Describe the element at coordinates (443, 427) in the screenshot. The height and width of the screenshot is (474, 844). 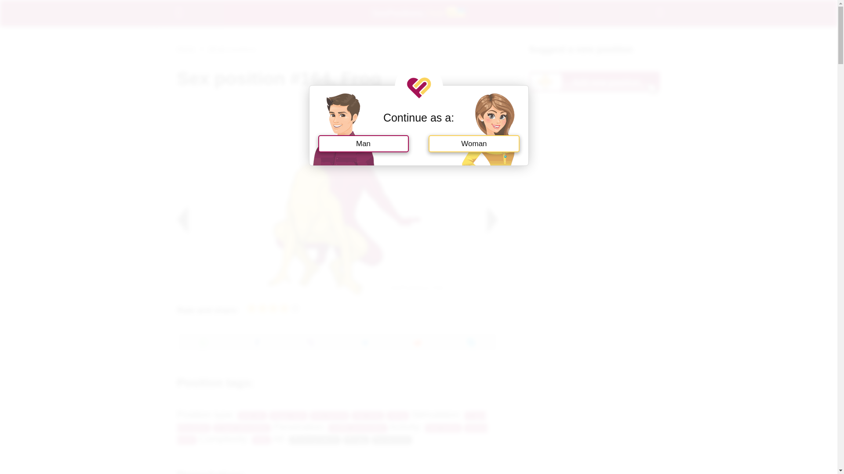
I see `man active` at that location.